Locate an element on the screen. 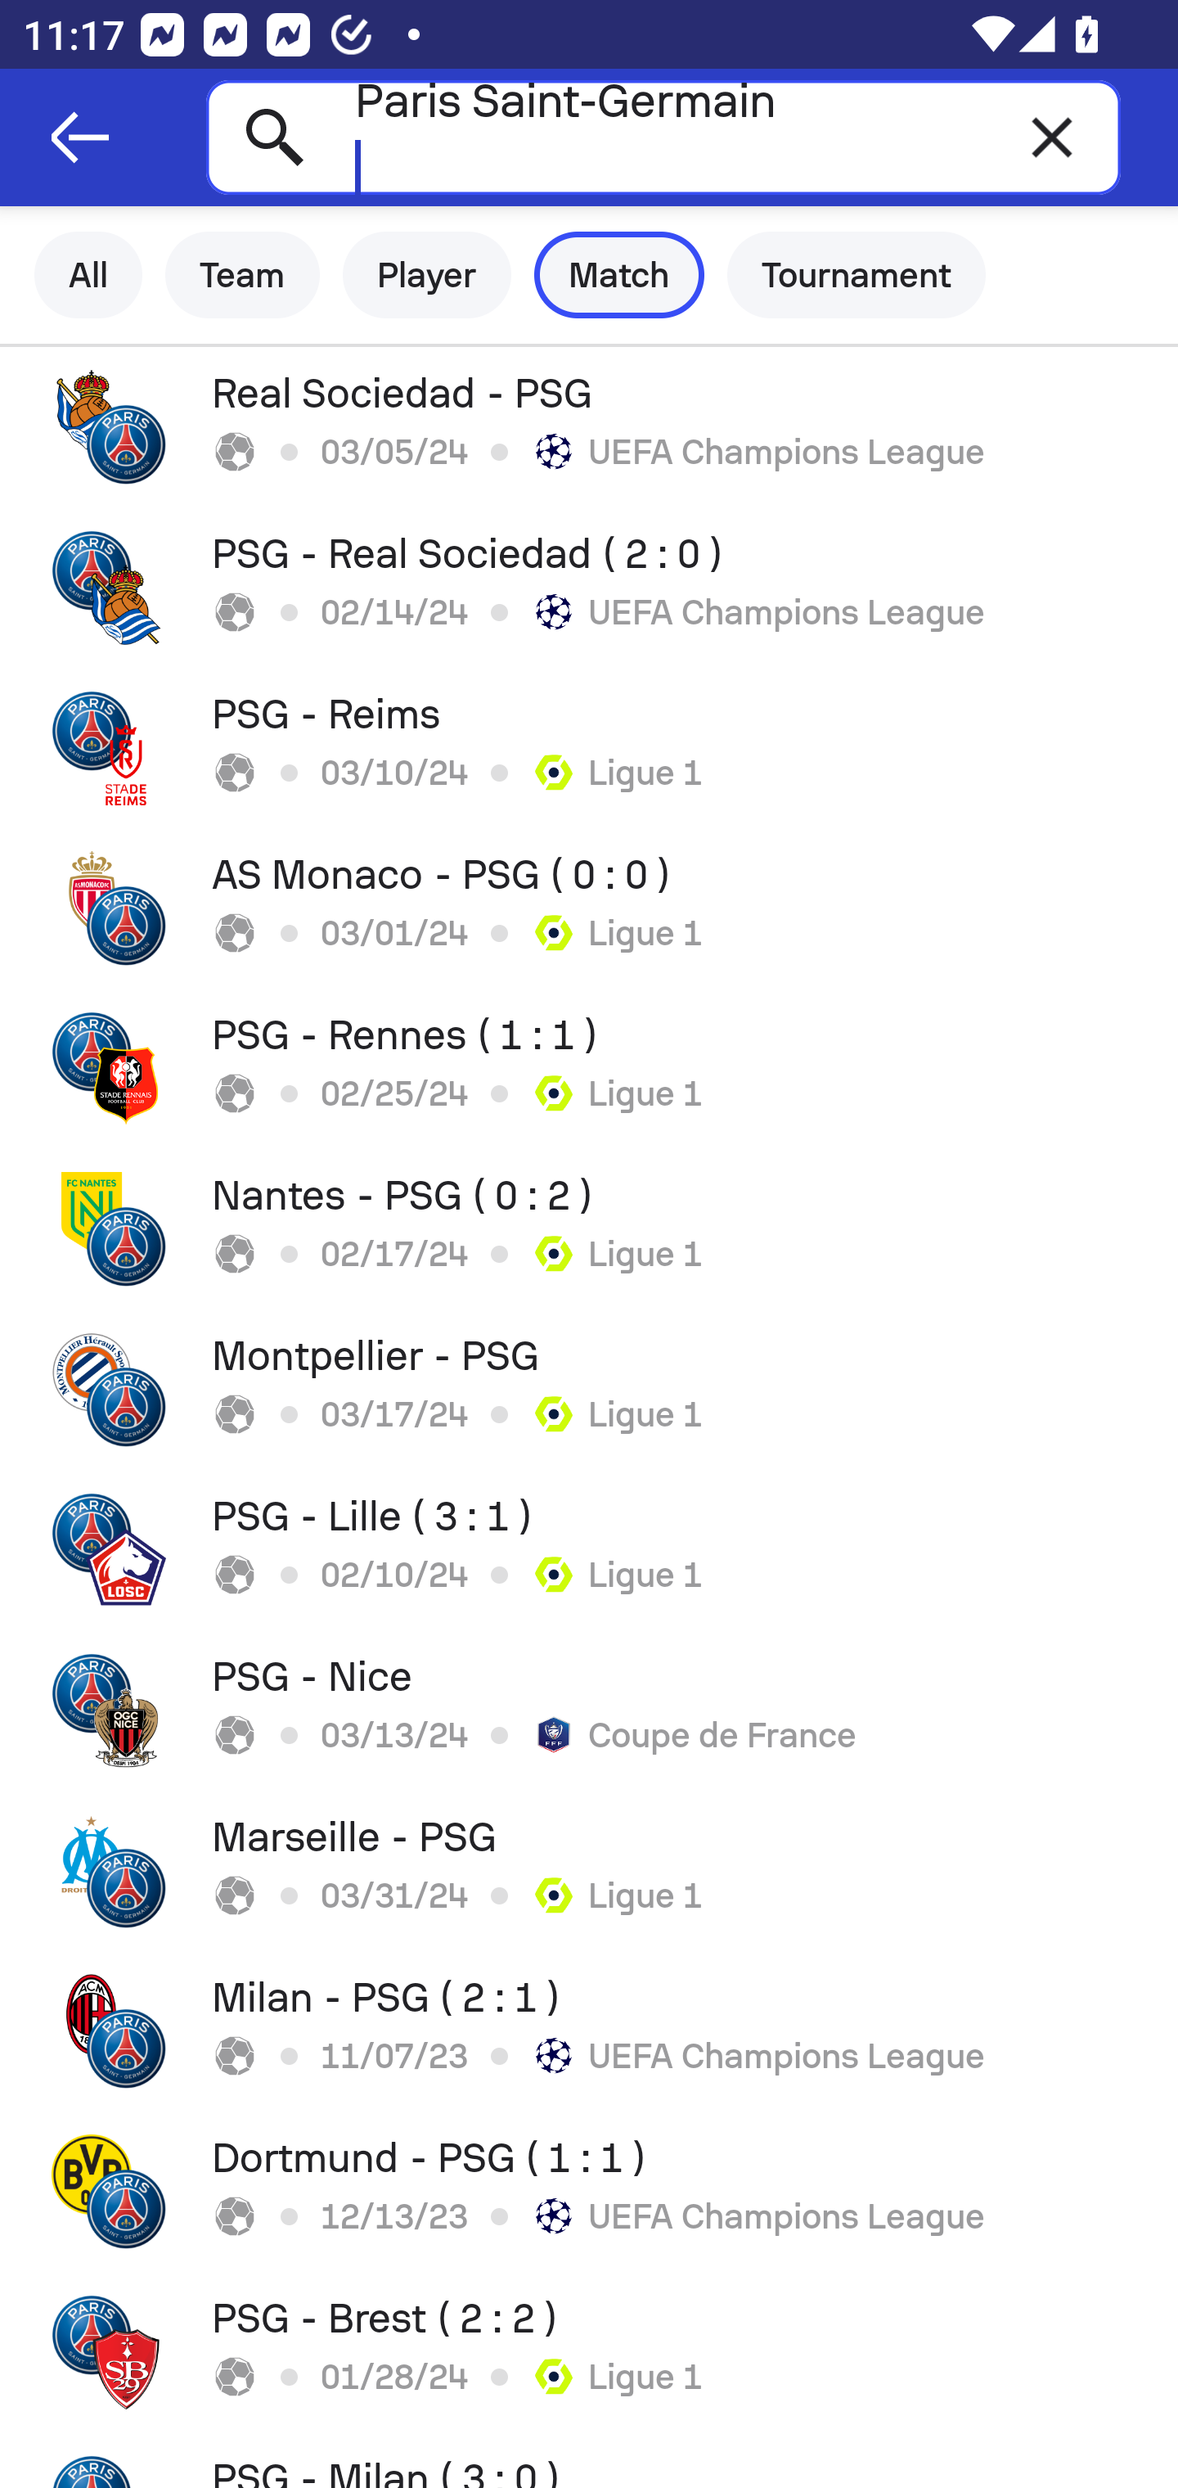  Paris Saint-Germain
 is located at coordinates (663, 137).